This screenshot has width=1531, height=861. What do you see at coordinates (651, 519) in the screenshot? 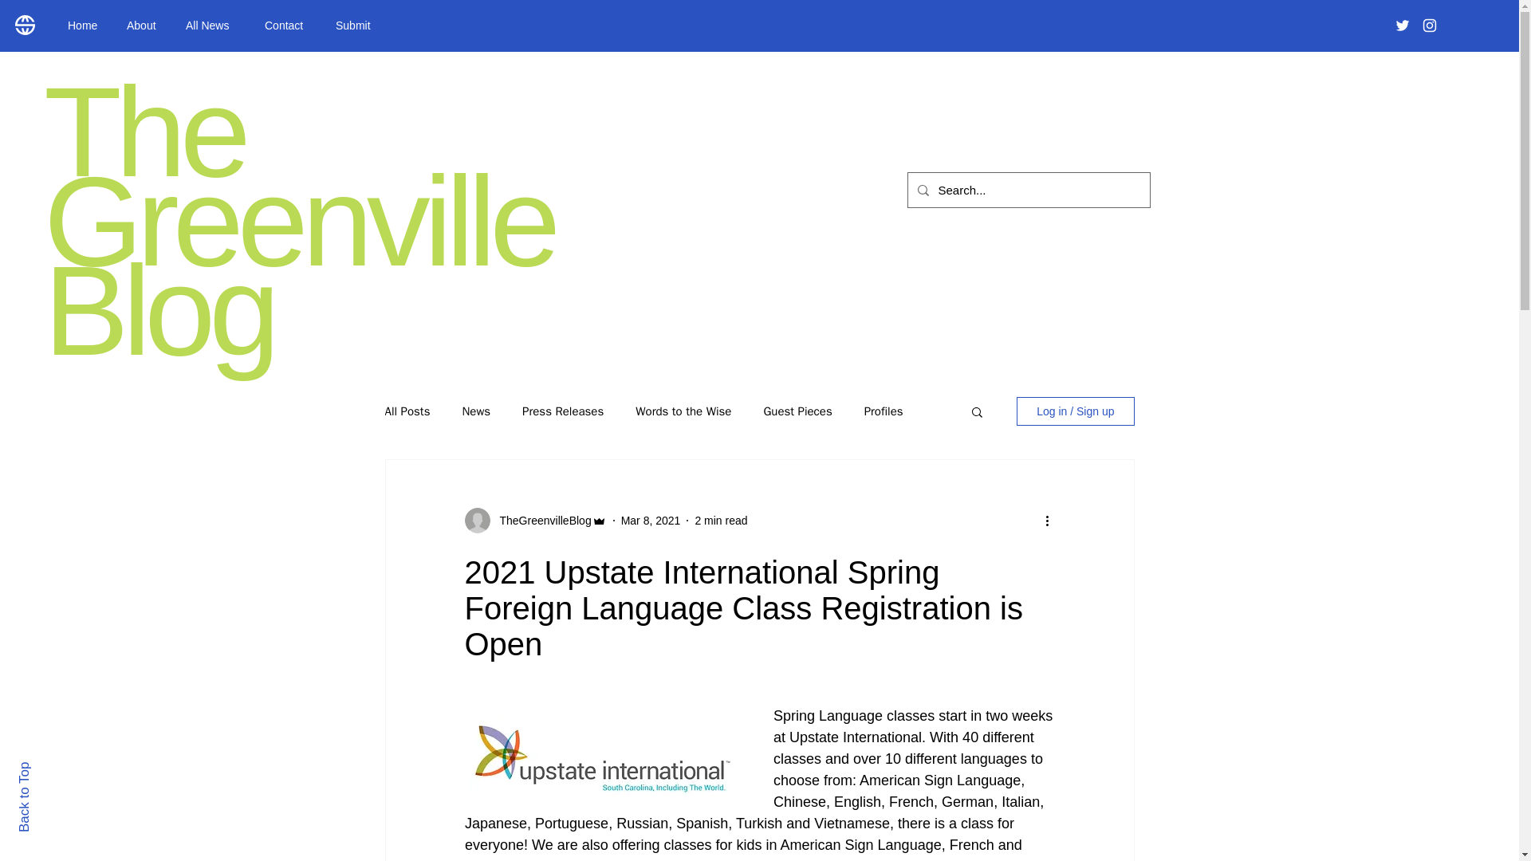
I see `Mar 8, 2021` at bounding box center [651, 519].